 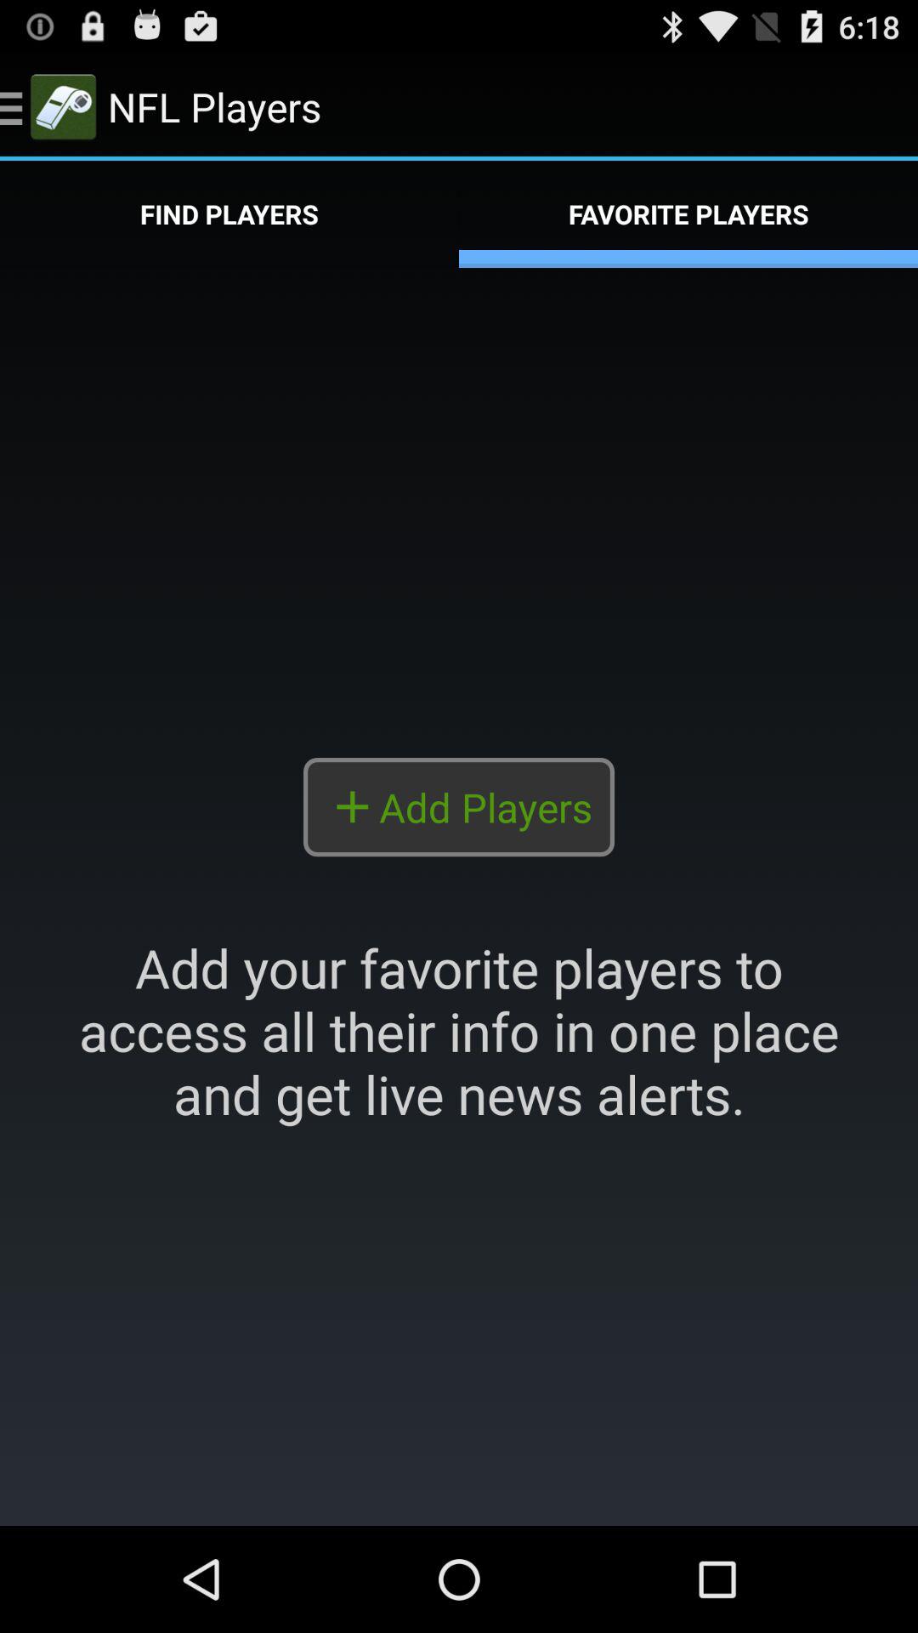 I want to click on swipe until the find players app, so click(x=229, y=214).